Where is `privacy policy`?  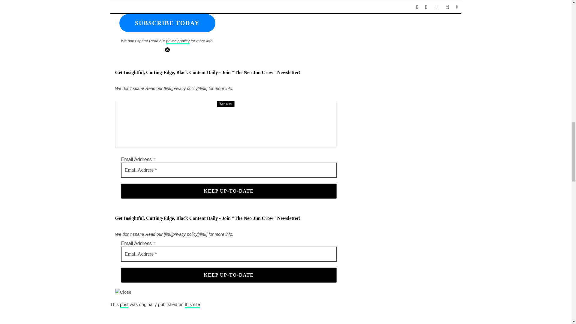
privacy policy is located at coordinates (178, 41).